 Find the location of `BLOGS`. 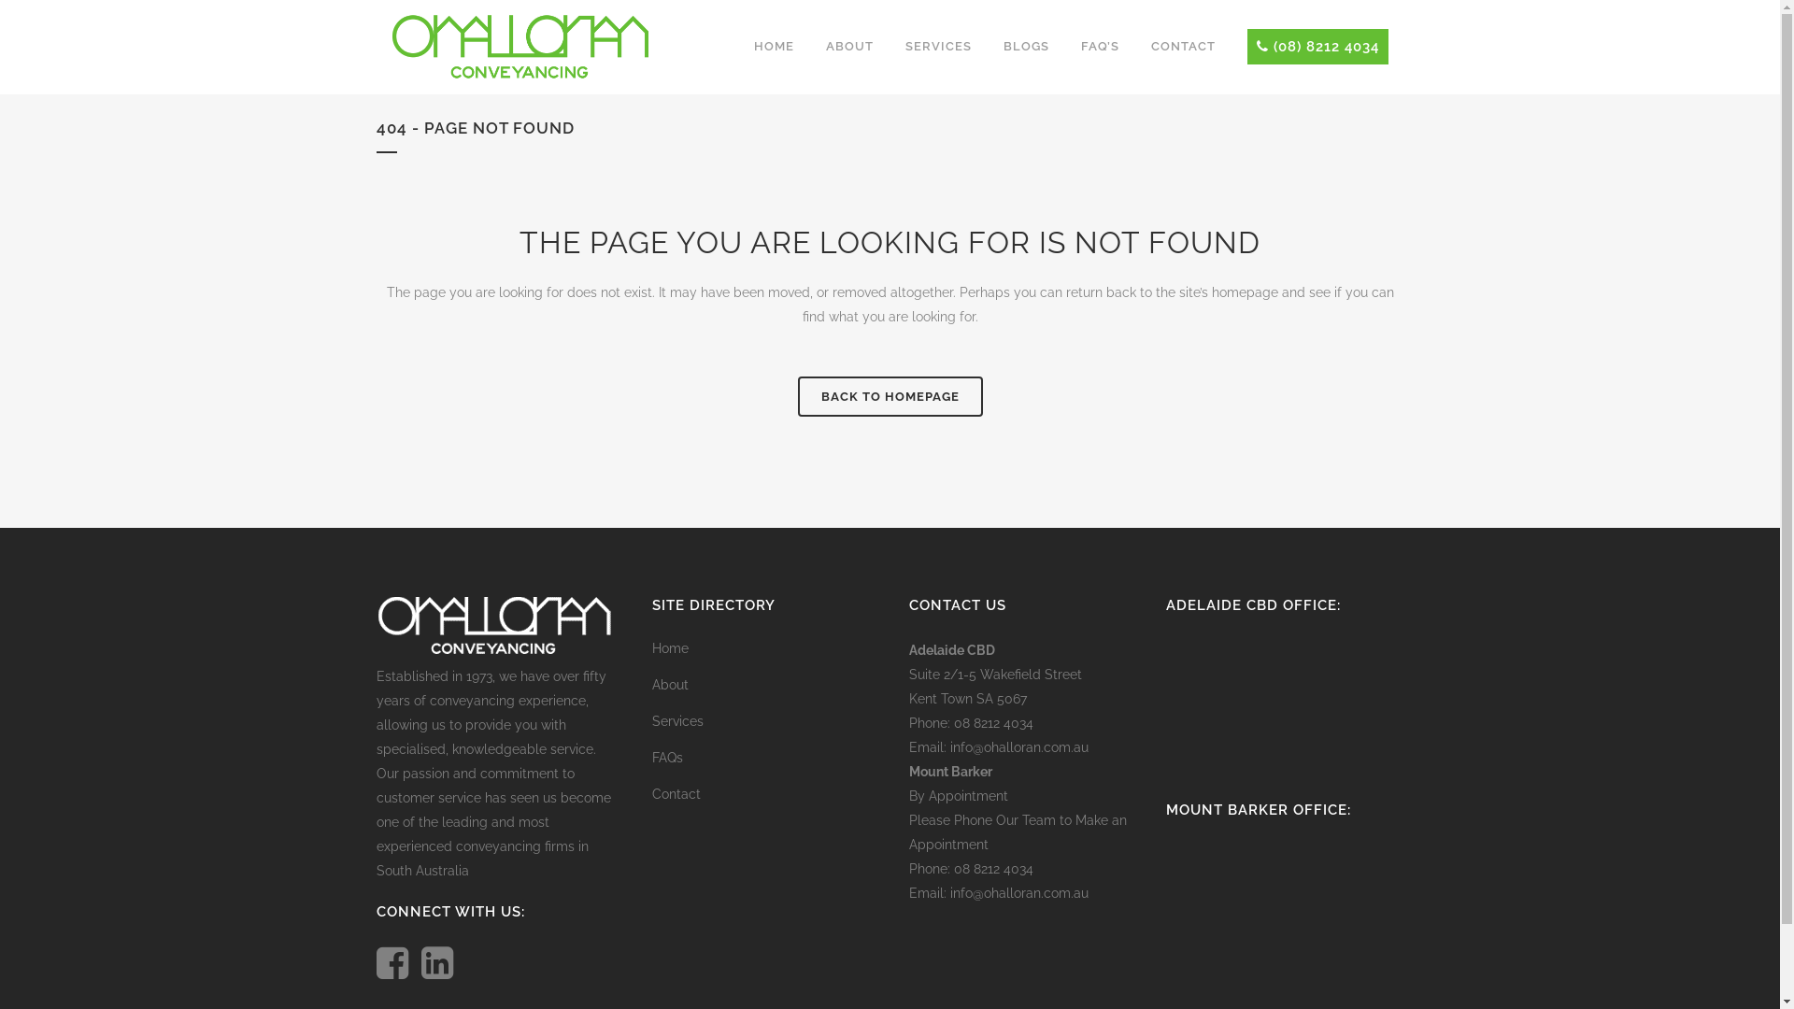

BLOGS is located at coordinates (1026, 47).